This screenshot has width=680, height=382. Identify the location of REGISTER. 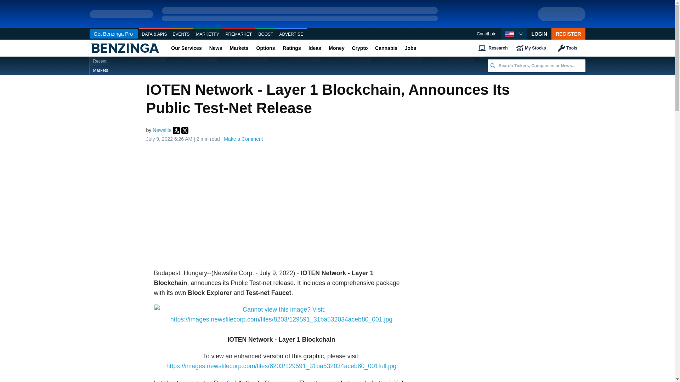
(568, 34).